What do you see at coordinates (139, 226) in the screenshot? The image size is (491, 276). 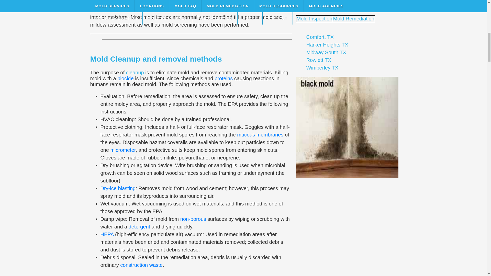 I see `Detergent` at bounding box center [139, 226].